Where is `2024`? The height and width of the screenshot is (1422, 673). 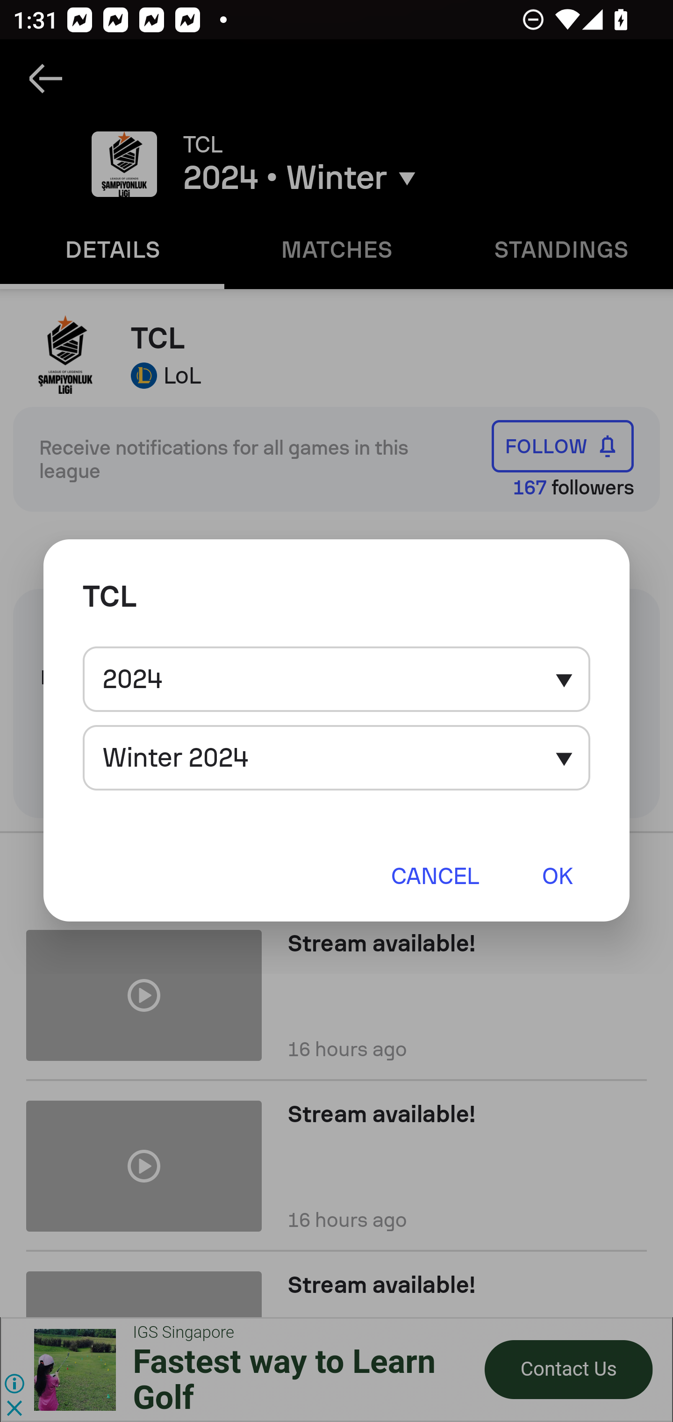
2024 is located at coordinates (336, 680).